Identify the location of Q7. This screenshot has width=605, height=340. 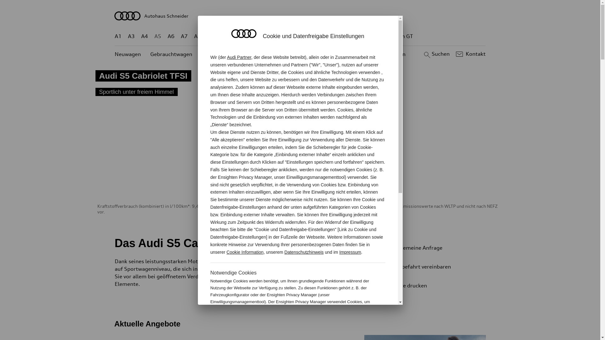
(282, 37).